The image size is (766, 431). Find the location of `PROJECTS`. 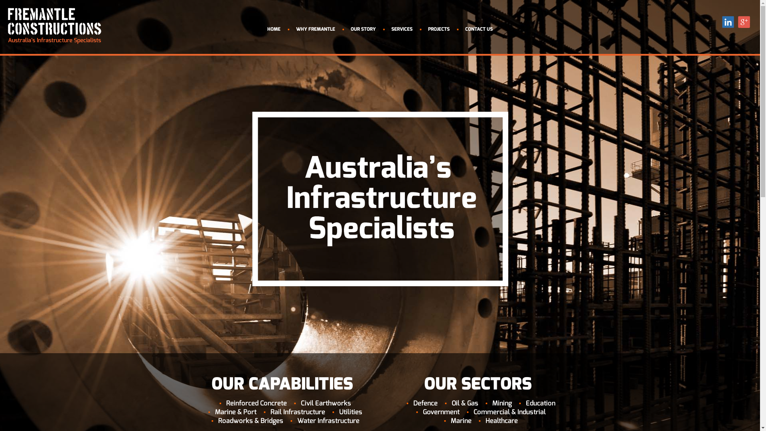

PROJECTS is located at coordinates (439, 29).